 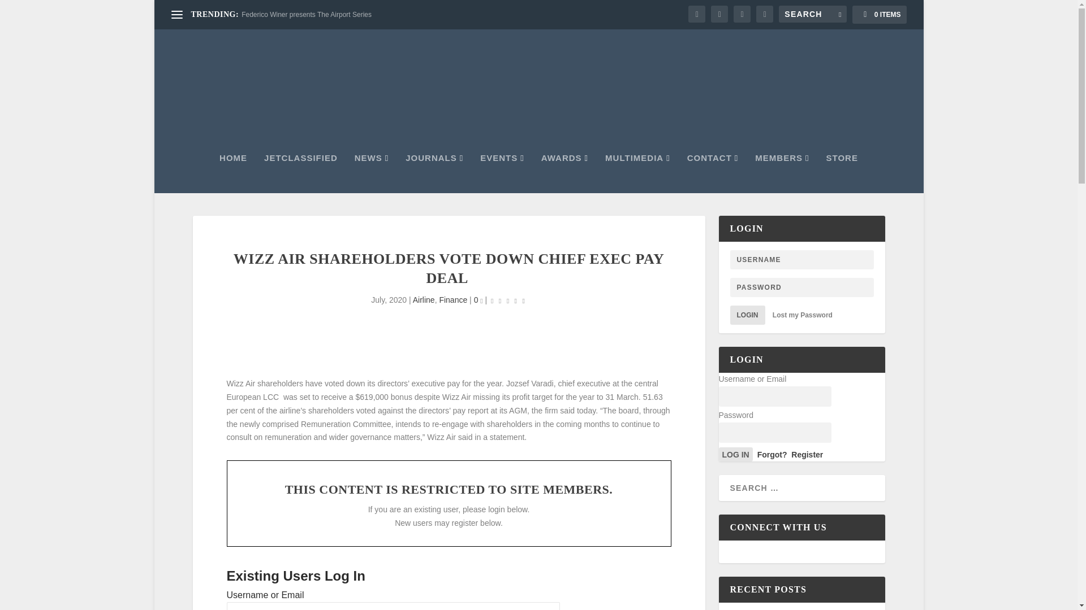 What do you see at coordinates (372, 173) in the screenshot?
I see `NEWS` at bounding box center [372, 173].